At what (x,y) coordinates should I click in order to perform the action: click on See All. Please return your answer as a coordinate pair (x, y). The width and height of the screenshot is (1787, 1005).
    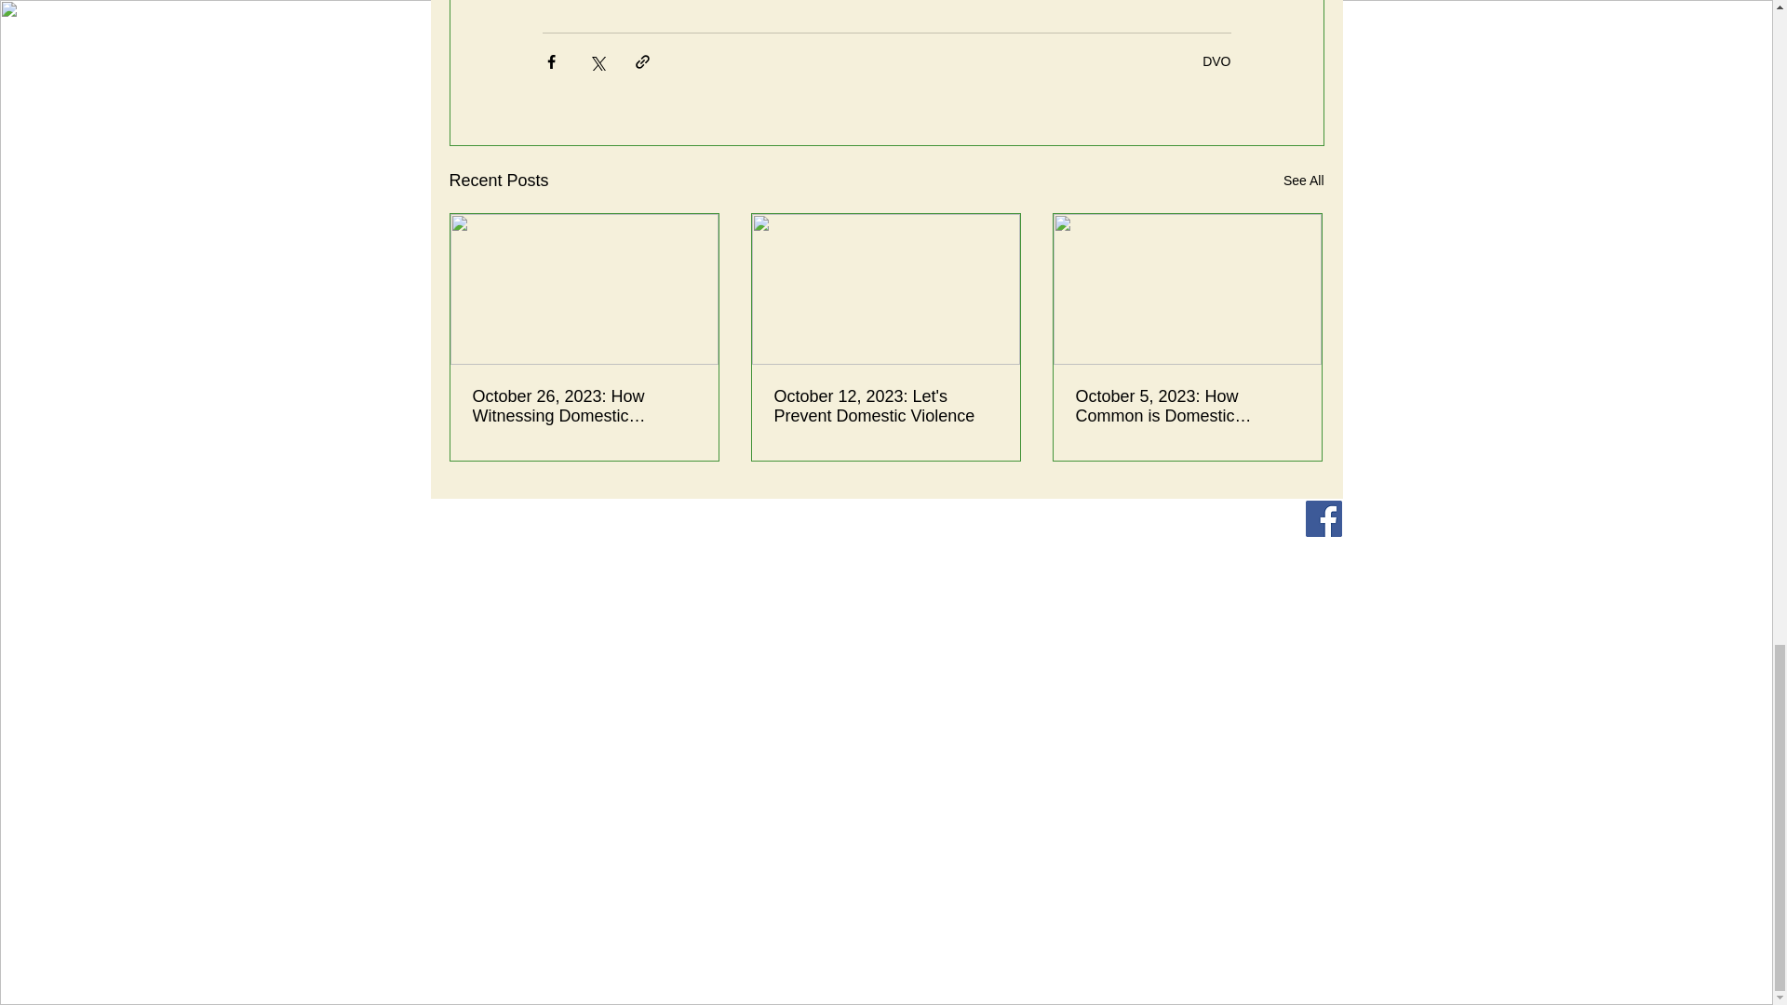
    Looking at the image, I should click on (1303, 181).